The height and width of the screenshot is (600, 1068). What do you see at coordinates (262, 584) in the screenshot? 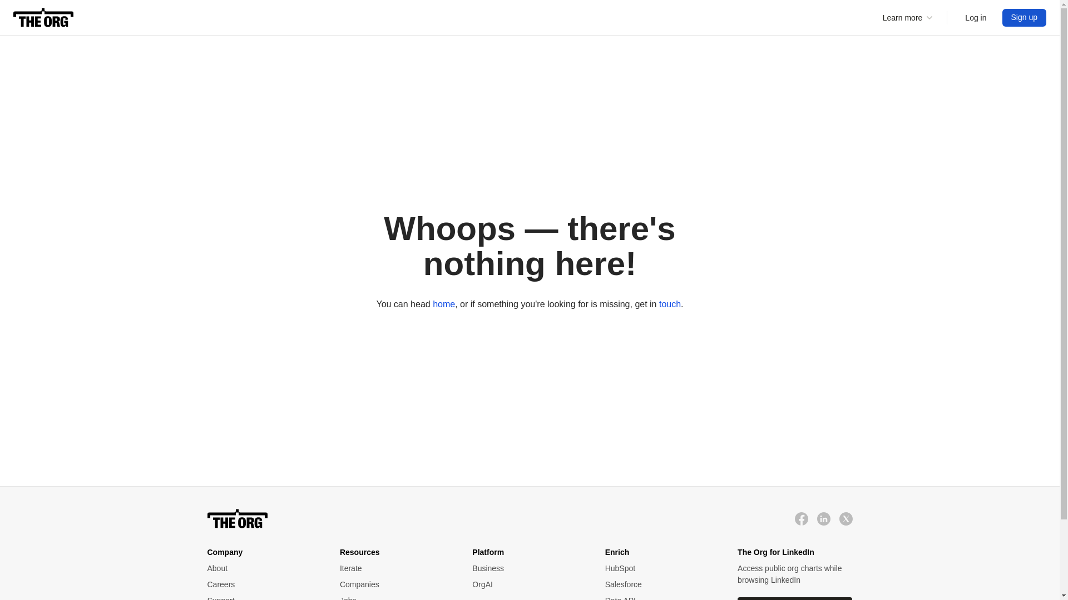
I see `Careers` at bounding box center [262, 584].